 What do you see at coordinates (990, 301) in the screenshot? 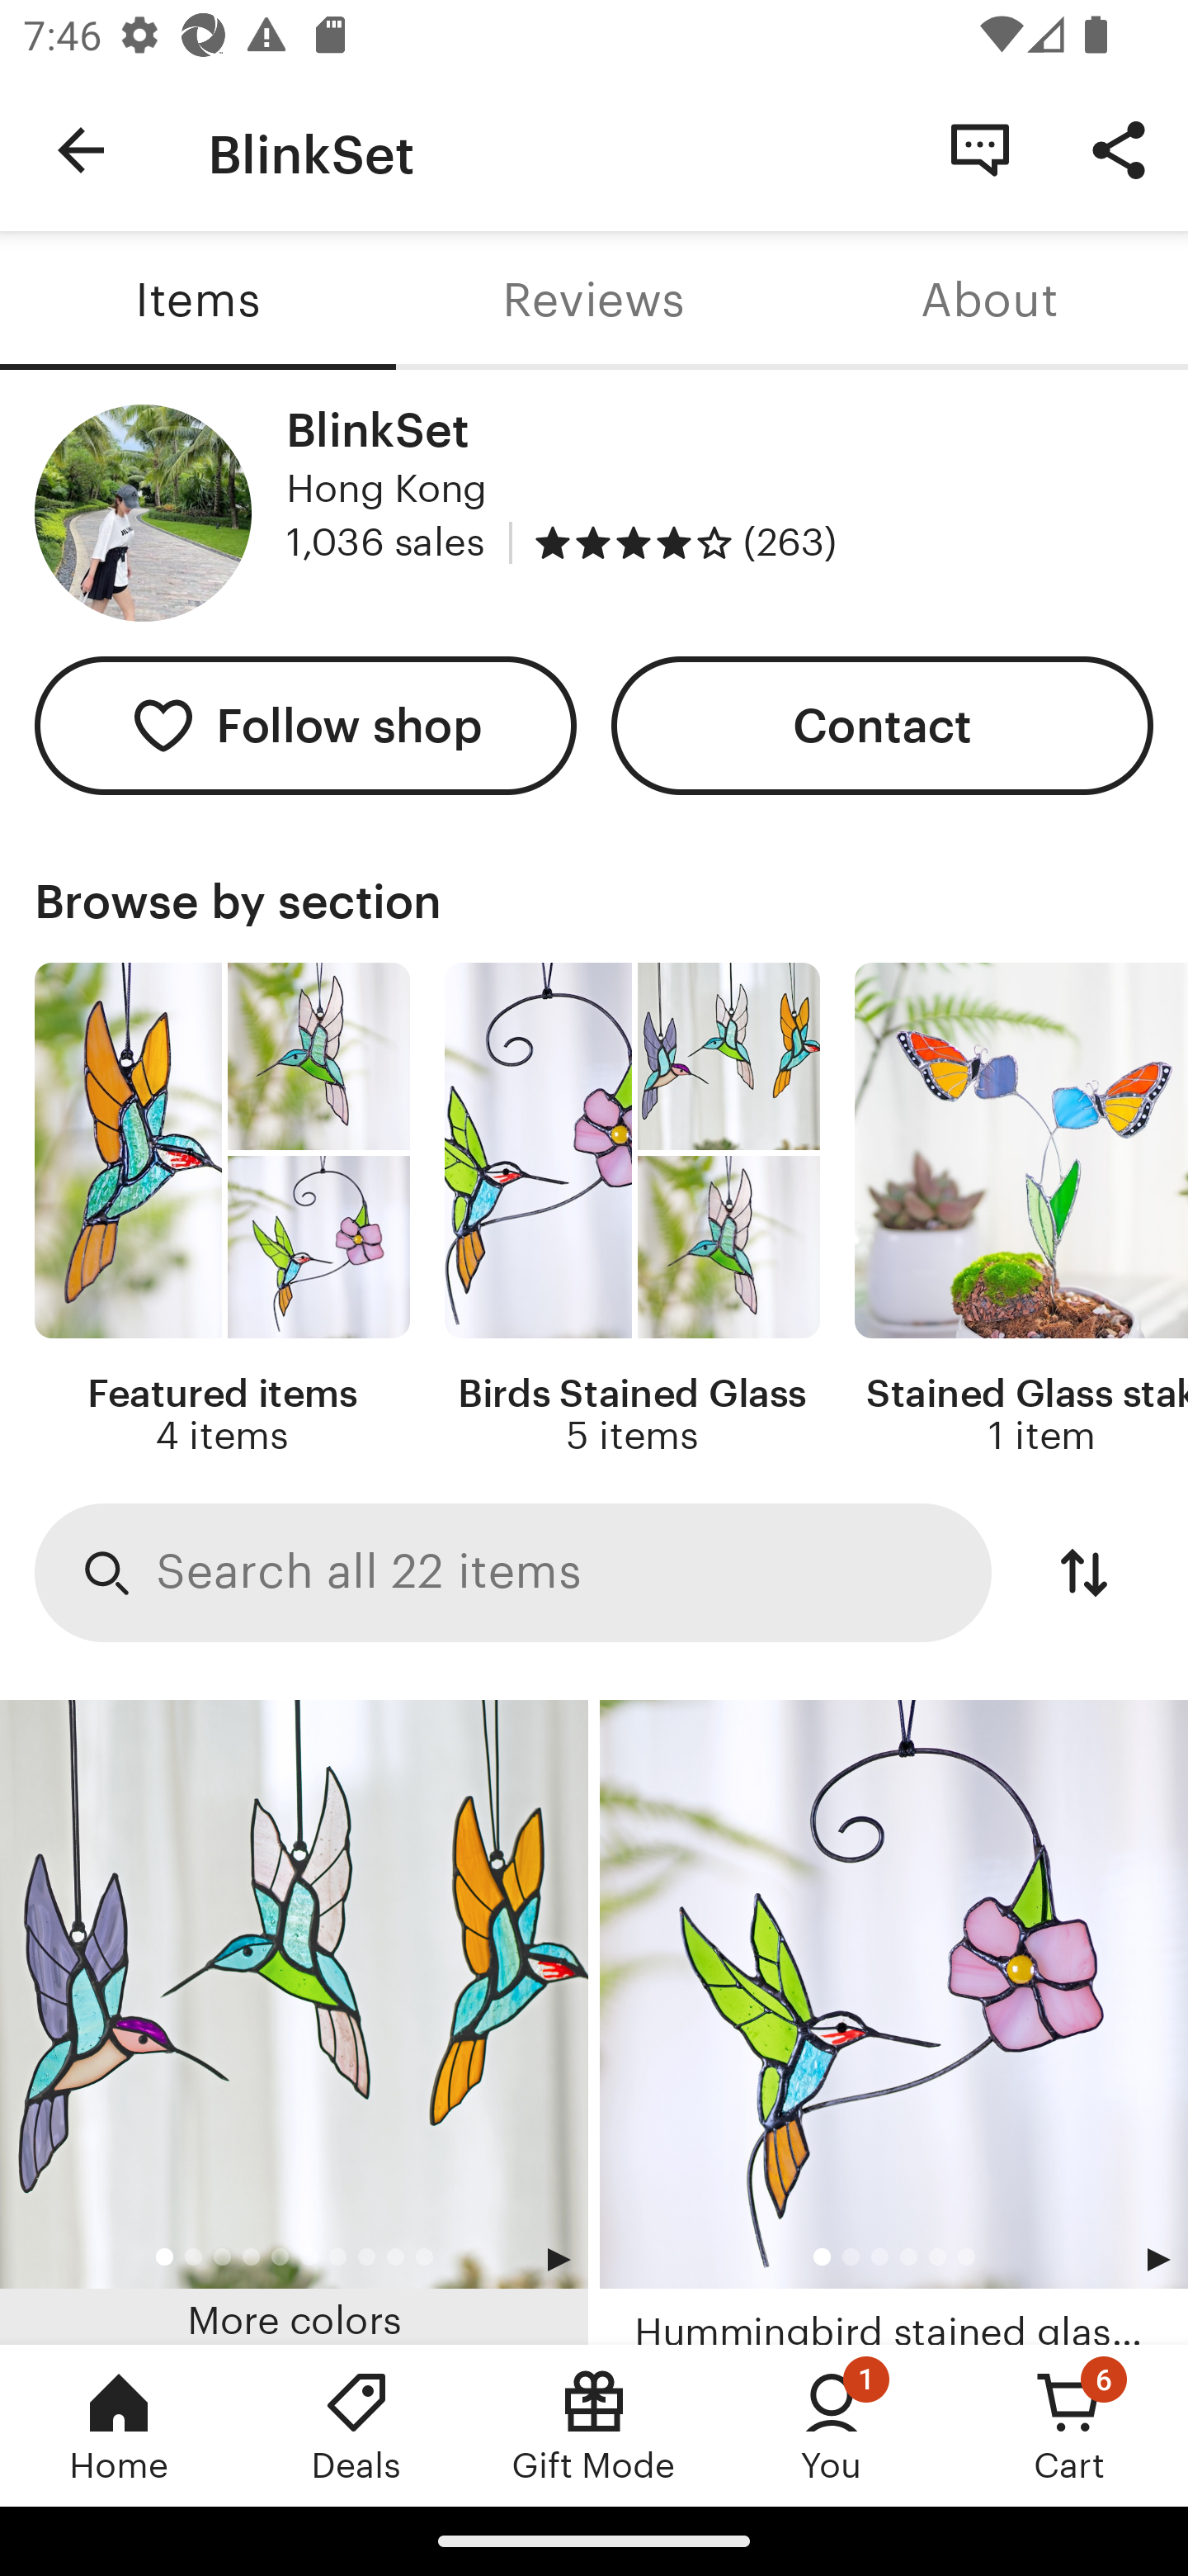
I see `About` at bounding box center [990, 301].